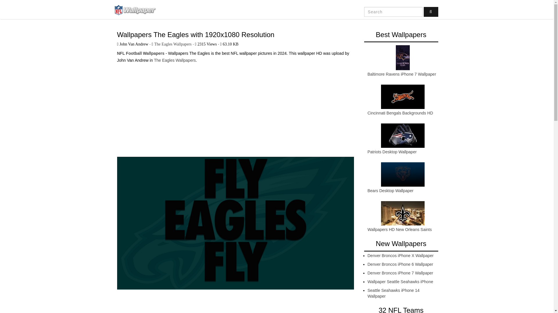 This screenshot has width=558, height=313. I want to click on NFL Football Wallpapers, so click(138, 10).